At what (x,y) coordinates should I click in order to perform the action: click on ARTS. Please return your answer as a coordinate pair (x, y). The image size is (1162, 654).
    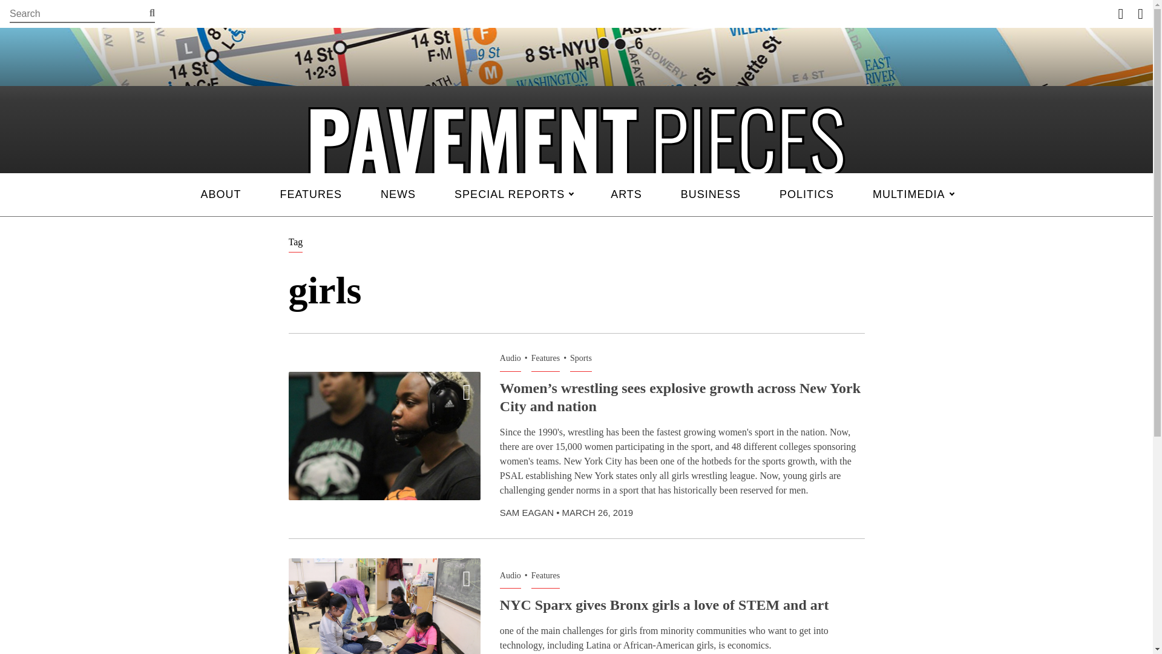
    Looking at the image, I should click on (626, 195).